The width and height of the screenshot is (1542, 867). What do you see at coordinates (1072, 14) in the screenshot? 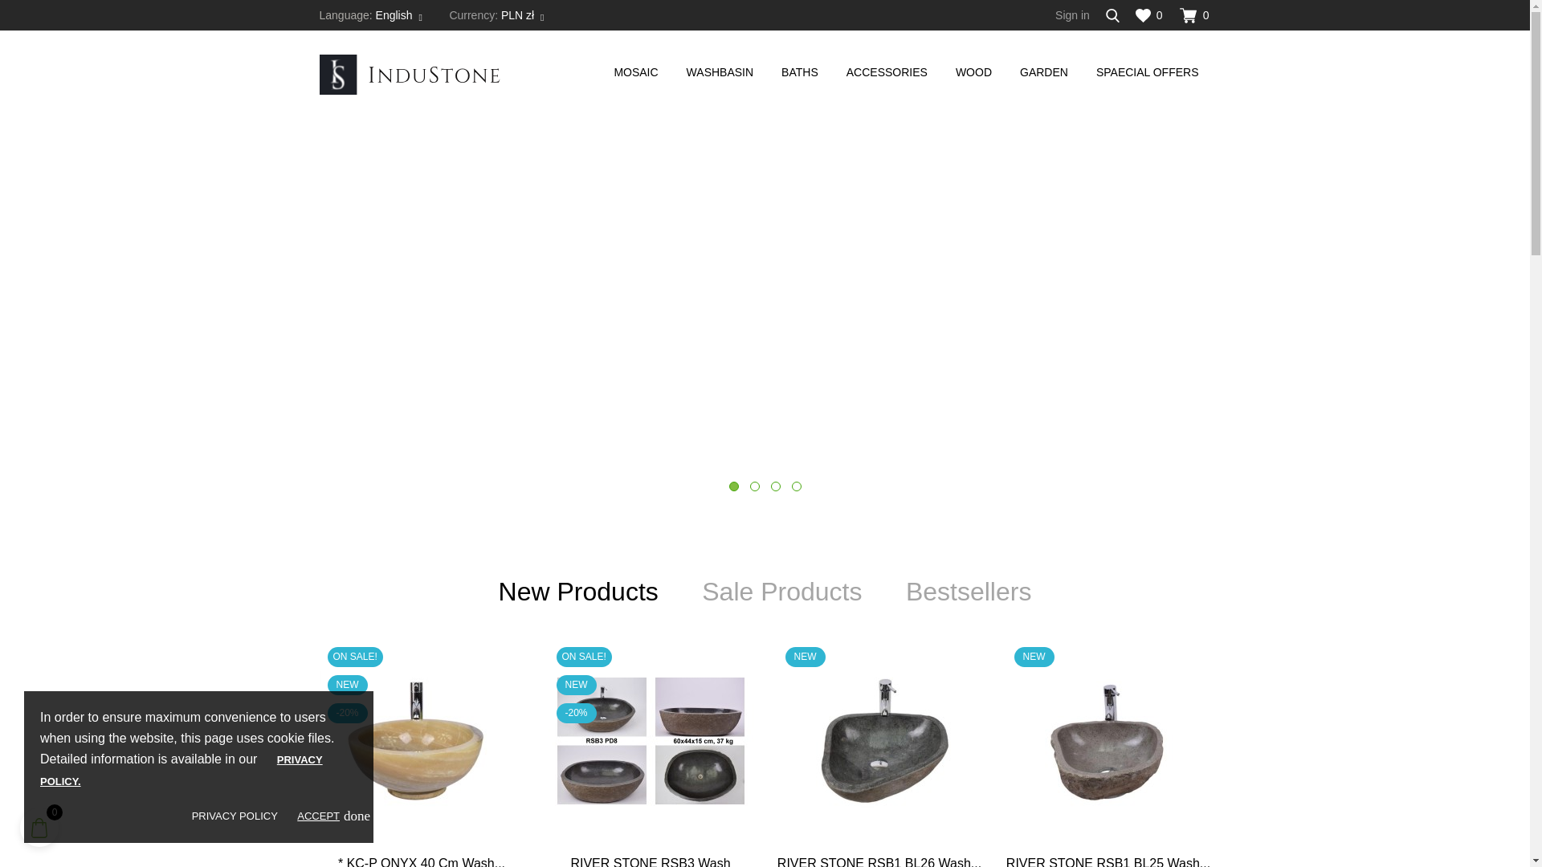
I see `Log in to your customer account` at bounding box center [1072, 14].